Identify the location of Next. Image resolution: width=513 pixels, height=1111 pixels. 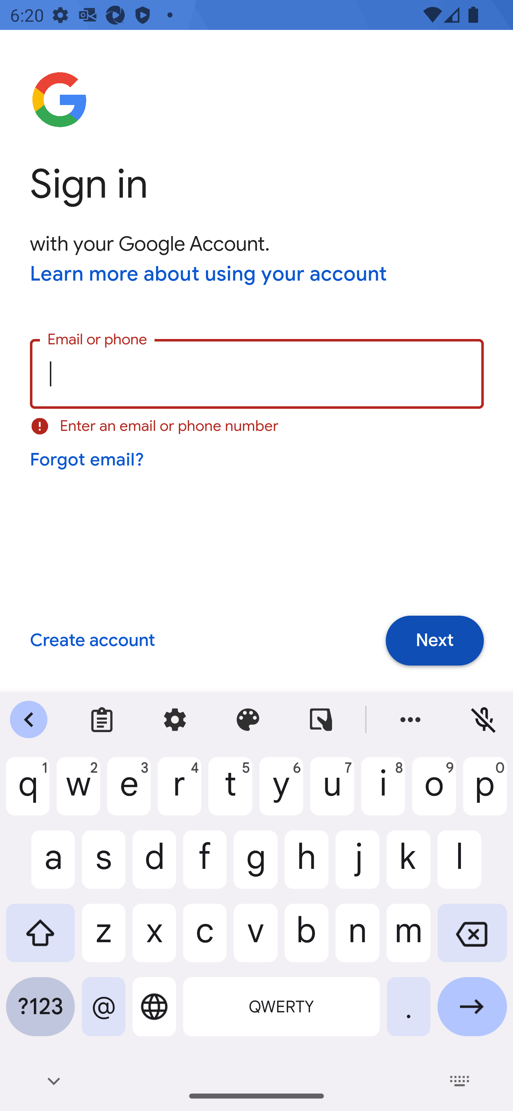
(435, 641).